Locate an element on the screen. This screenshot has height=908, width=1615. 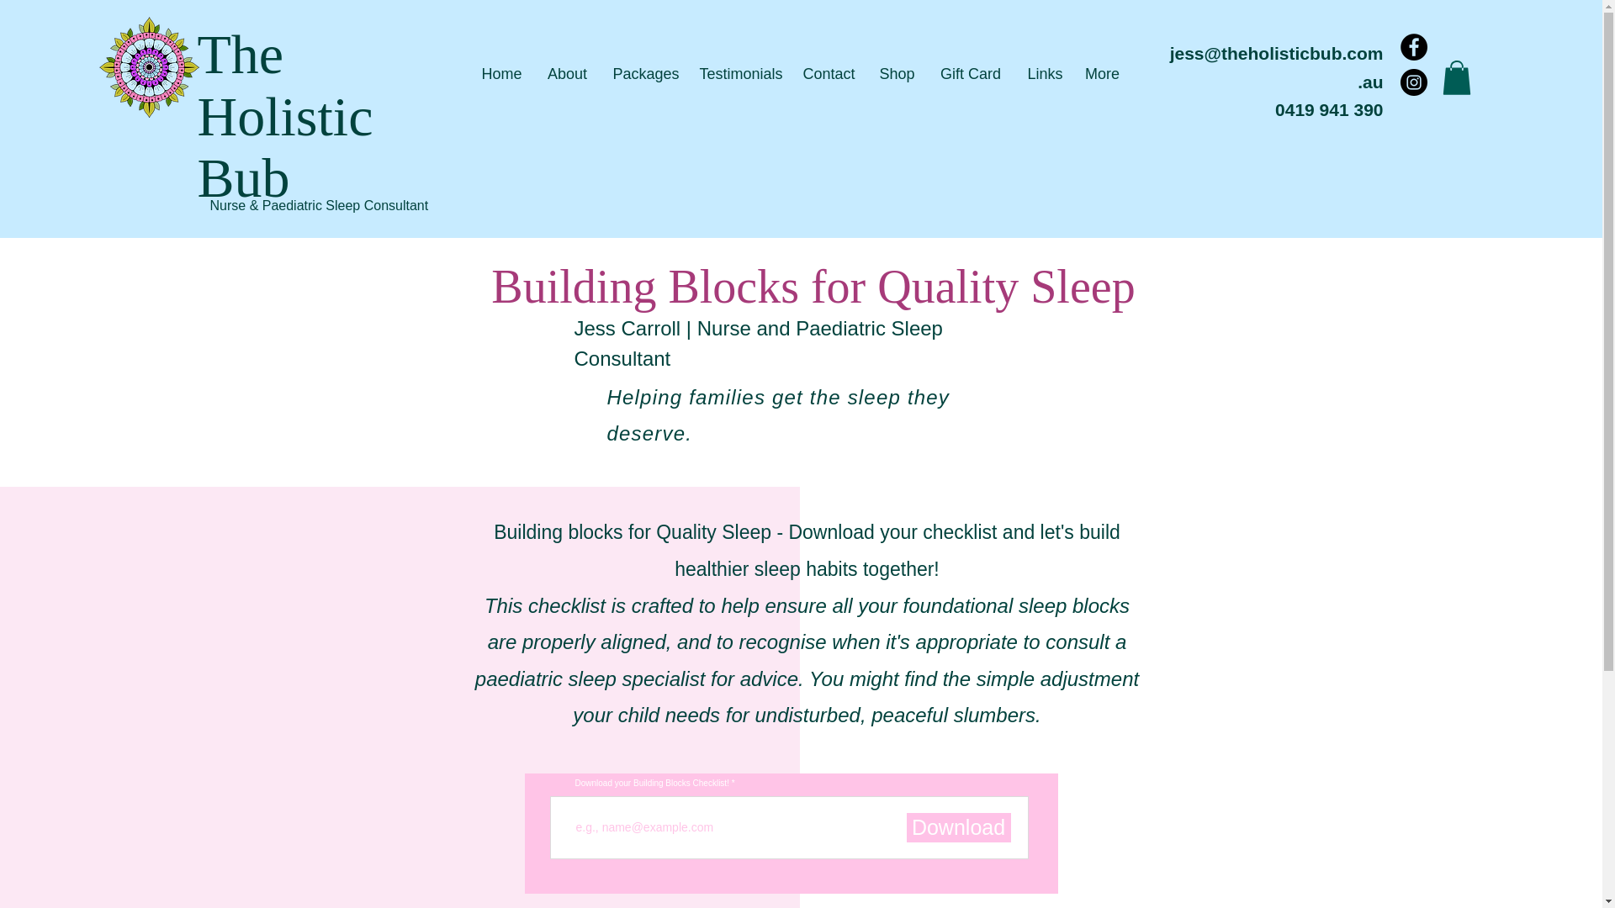
About is located at coordinates (567, 74).